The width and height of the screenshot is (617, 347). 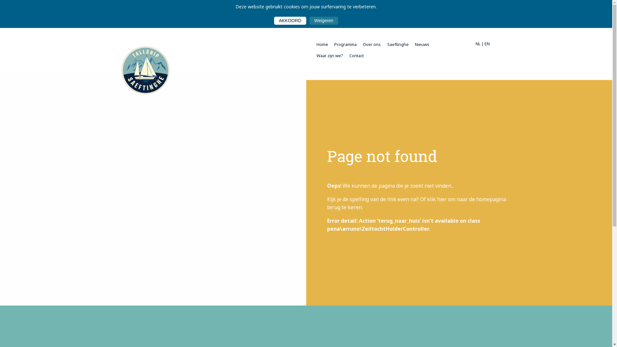 I want to click on Contact, so click(x=357, y=56).